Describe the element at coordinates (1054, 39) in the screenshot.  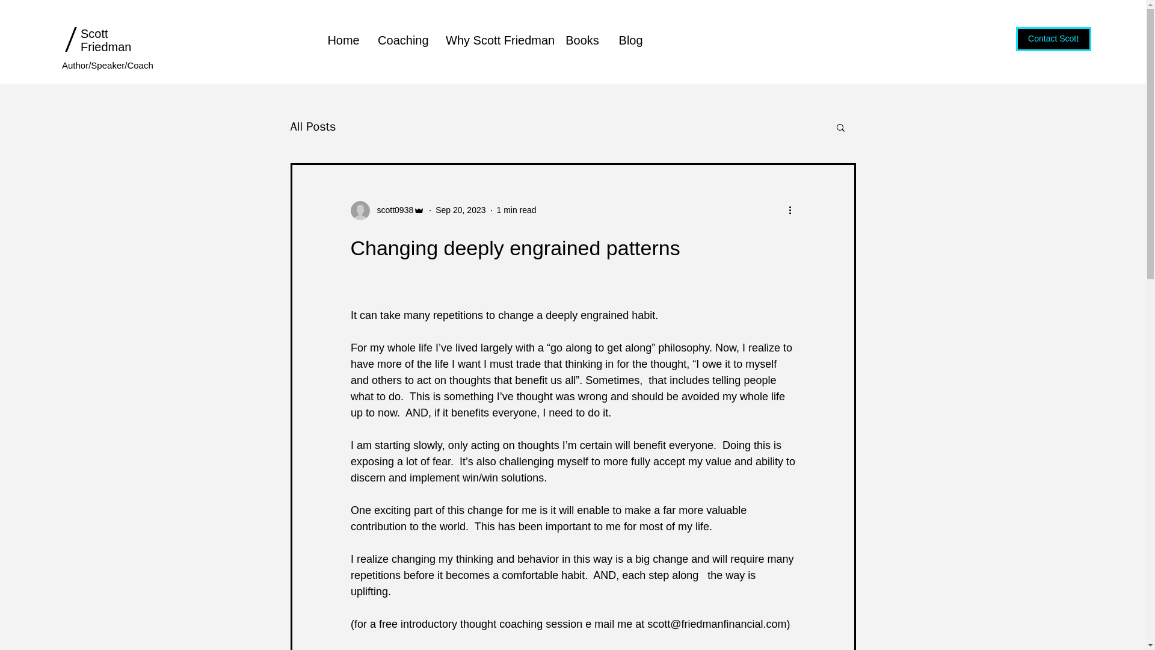
I see `Contact Scott` at that location.